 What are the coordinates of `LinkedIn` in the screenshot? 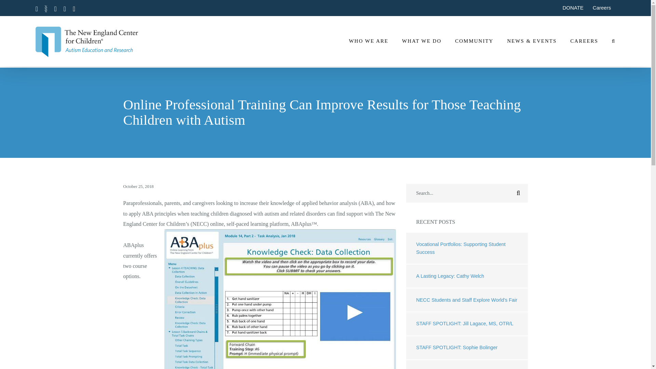 It's located at (55, 9).